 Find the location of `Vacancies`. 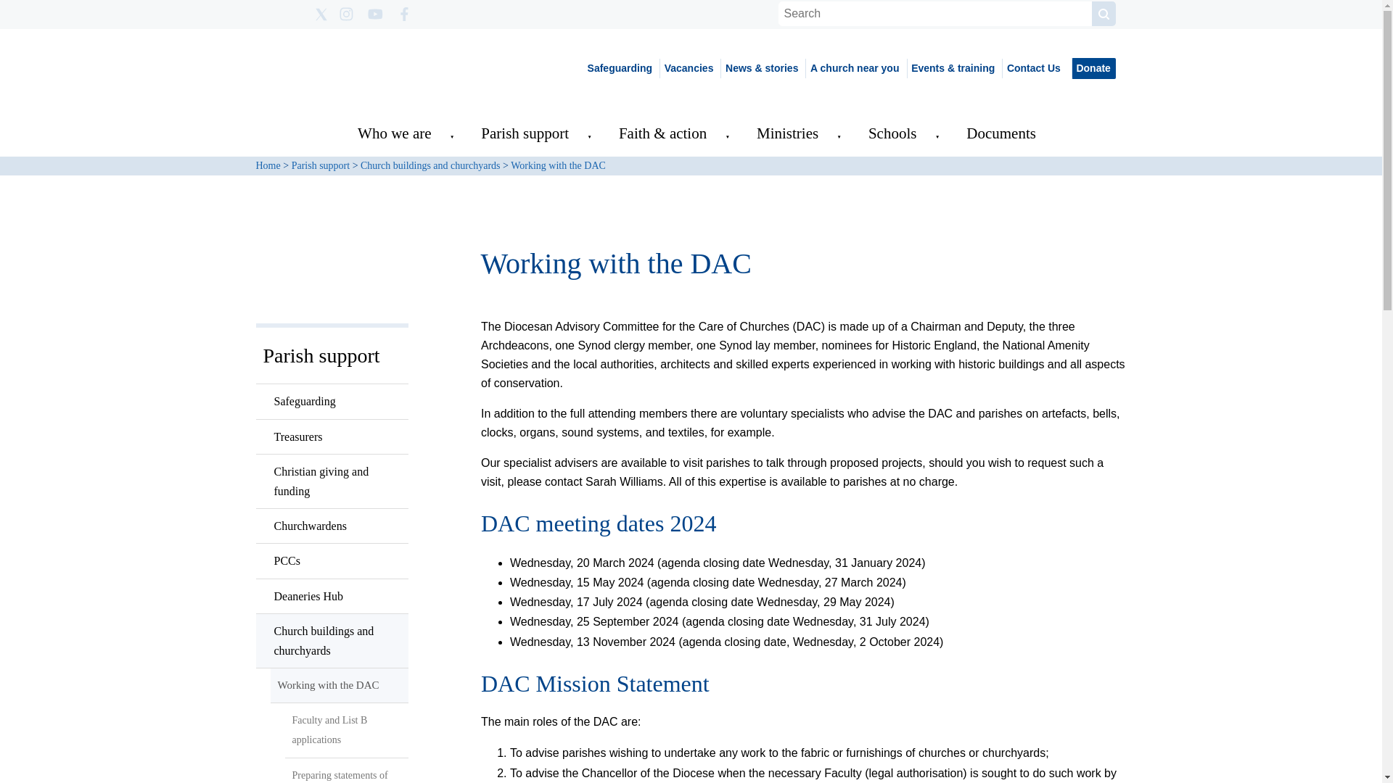

Vacancies is located at coordinates (688, 68).